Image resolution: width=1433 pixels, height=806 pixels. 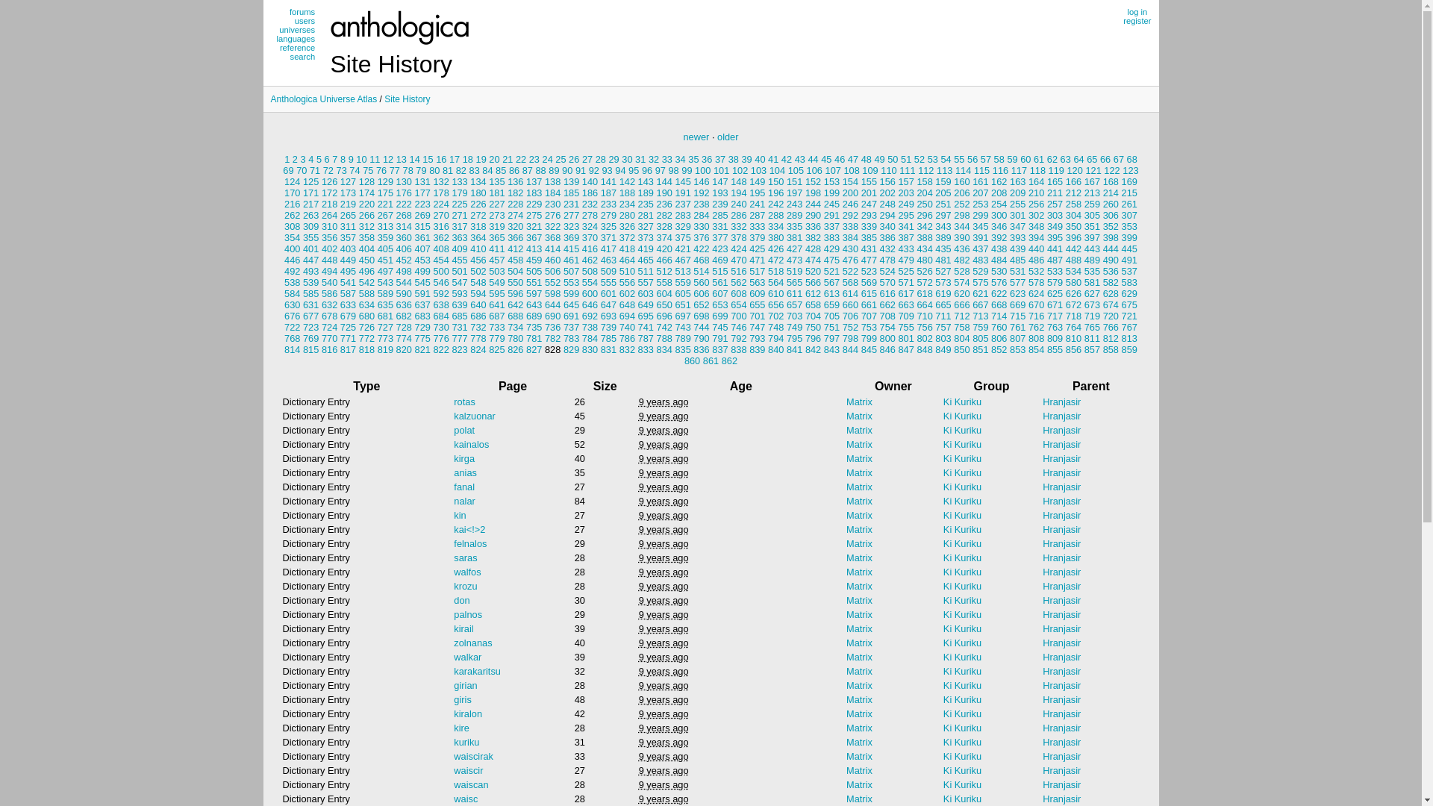 I want to click on 661, so click(x=869, y=304).